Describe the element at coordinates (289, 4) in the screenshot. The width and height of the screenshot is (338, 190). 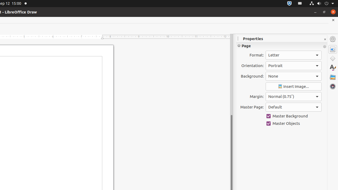
I see `:1.72/StatusNotifierItem` at that location.